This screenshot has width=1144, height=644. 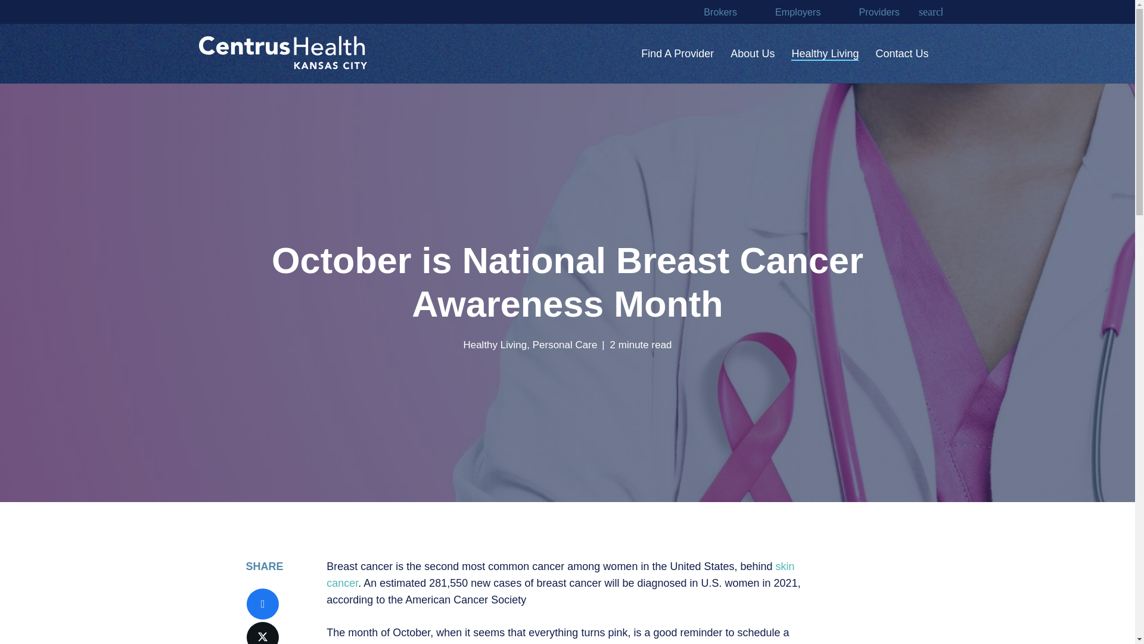 I want to click on skin cancer, so click(x=560, y=575).